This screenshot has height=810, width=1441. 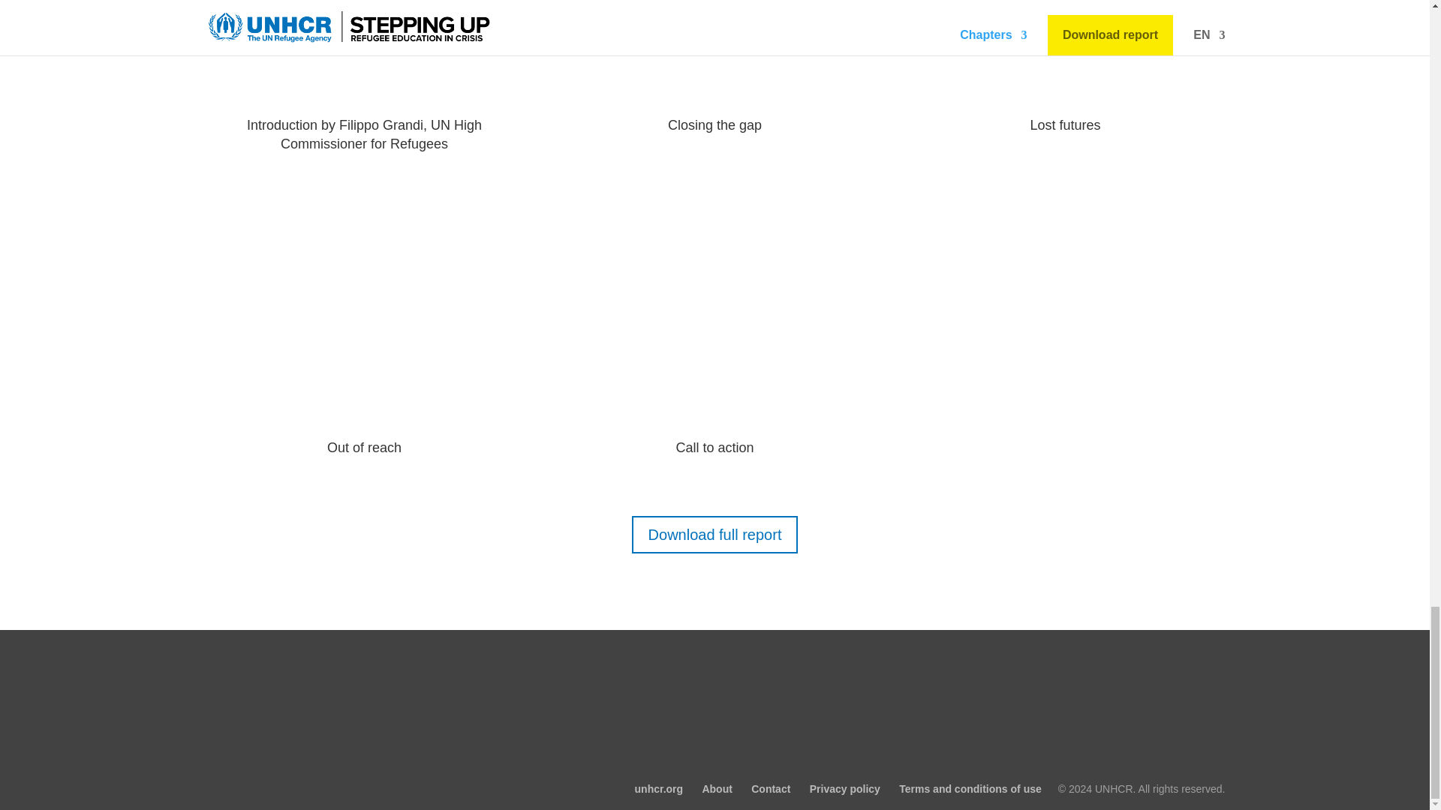 I want to click on Download full report, so click(x=714, y=534).